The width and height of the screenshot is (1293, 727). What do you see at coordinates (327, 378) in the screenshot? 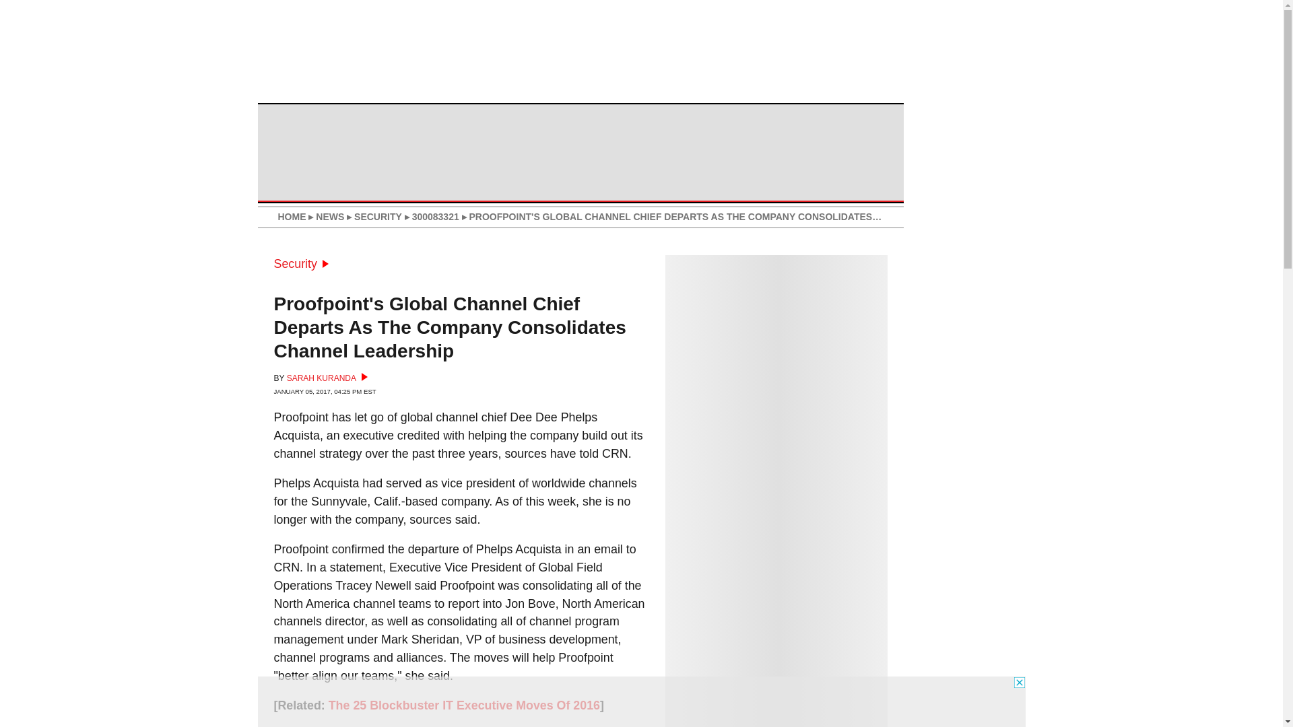
I see `SARAH KURANDA` at bounding box center [327, 378].